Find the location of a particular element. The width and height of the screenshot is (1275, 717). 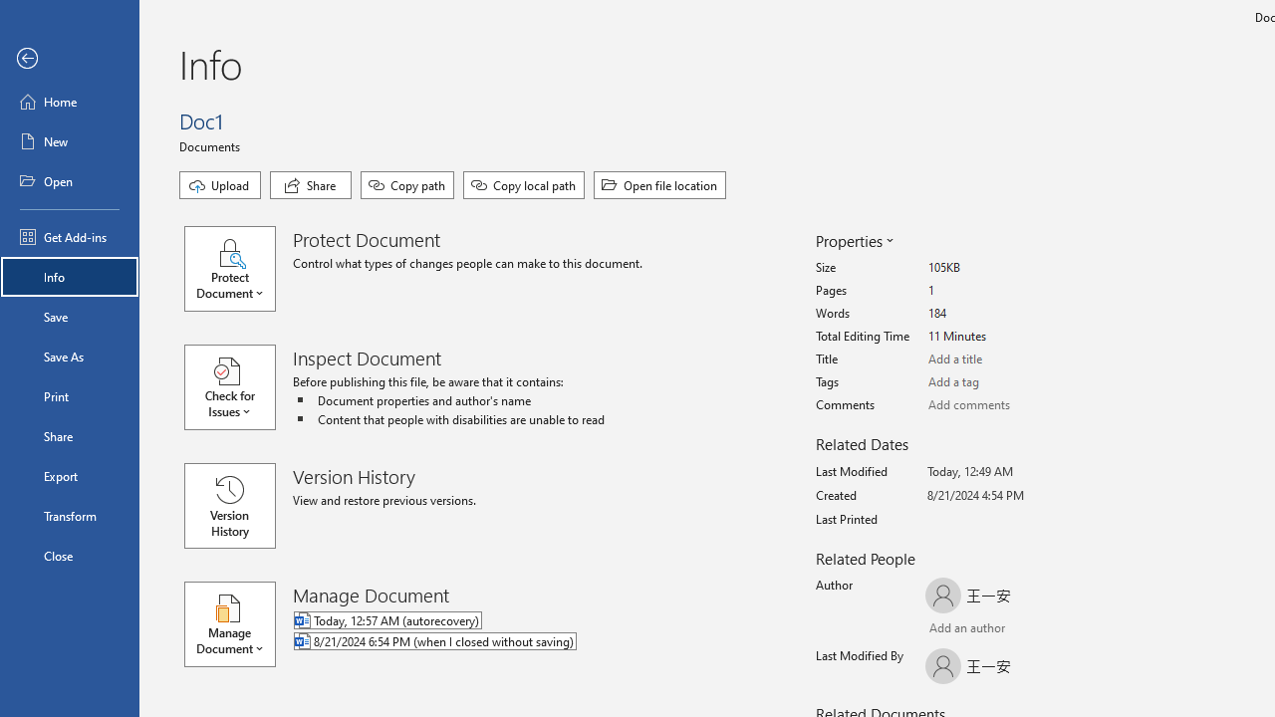

Open file location is located at coordinates (659, 185).